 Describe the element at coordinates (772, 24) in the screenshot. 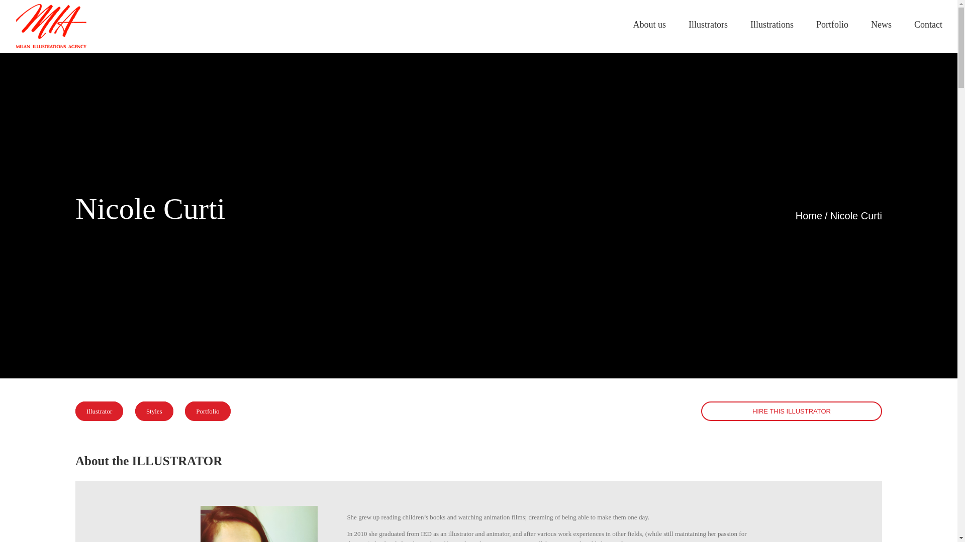

I see `Illustrations` at that location.